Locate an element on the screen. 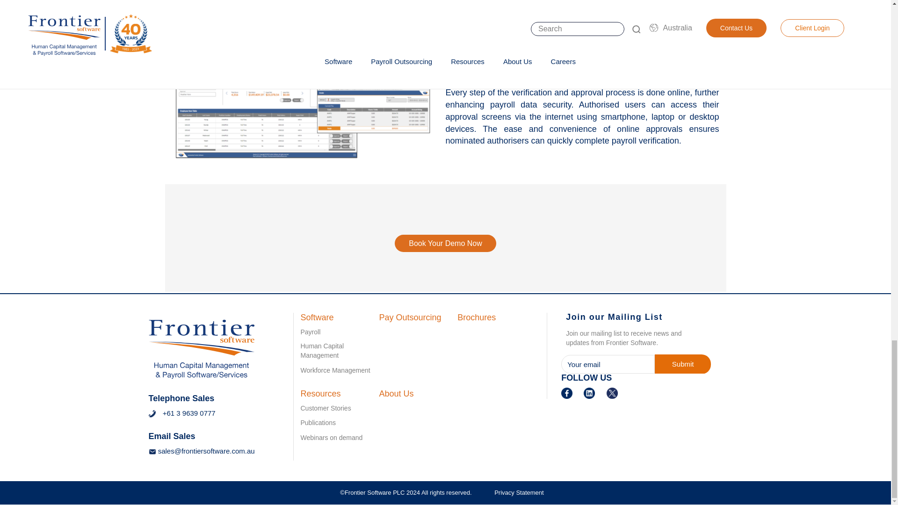  Follow us on LinkedIn is located at coordinates (589, 392).